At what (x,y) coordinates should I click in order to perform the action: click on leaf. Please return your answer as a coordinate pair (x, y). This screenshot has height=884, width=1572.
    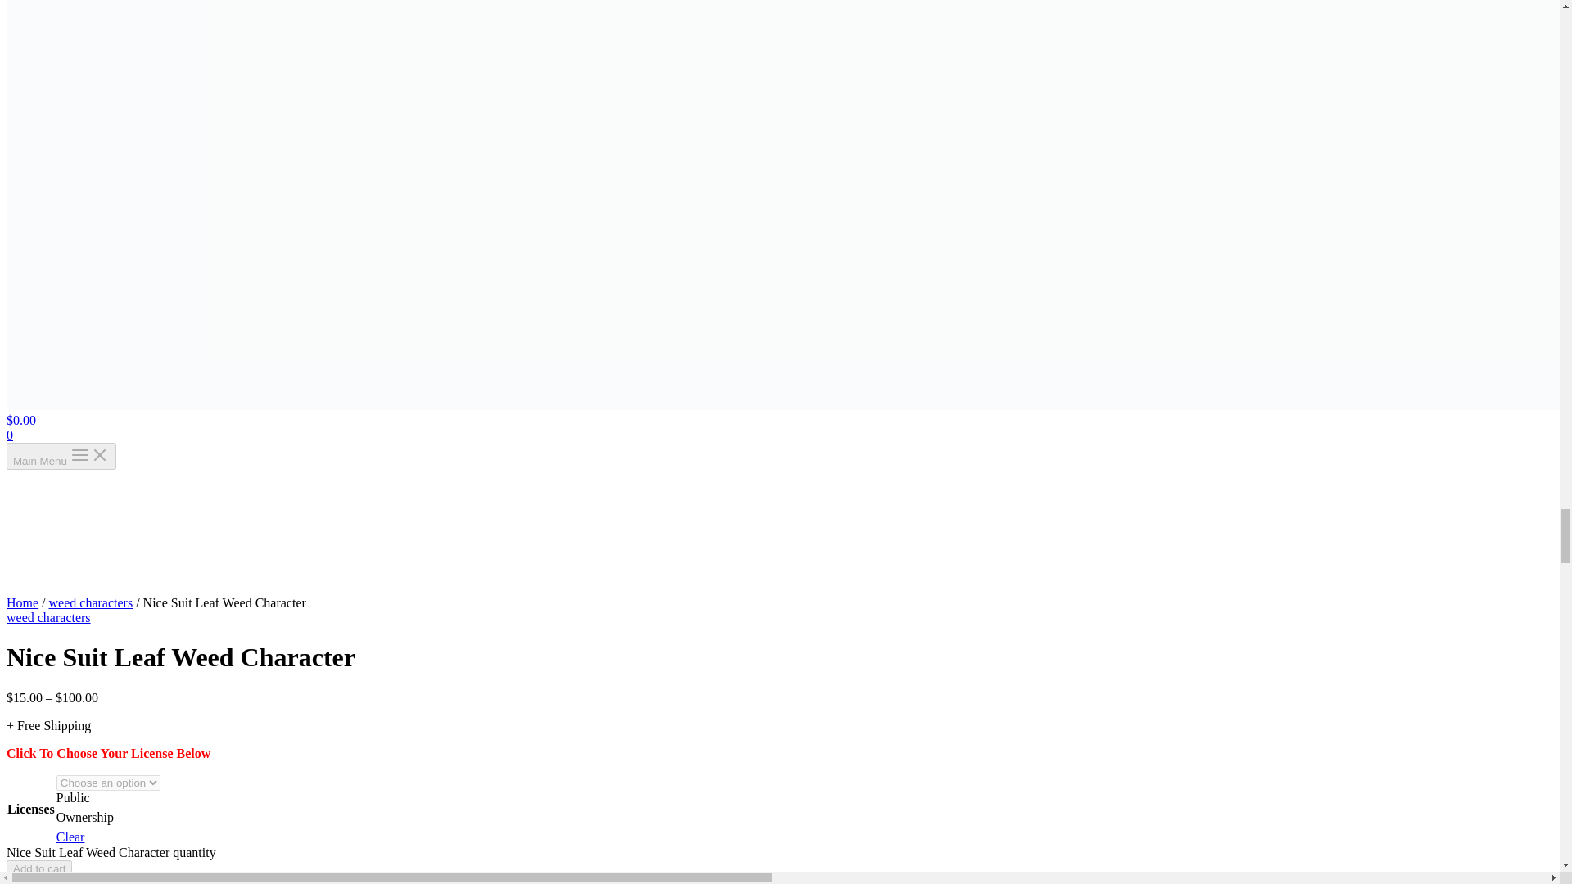
    Looking at the image, I should click on (452, 881).